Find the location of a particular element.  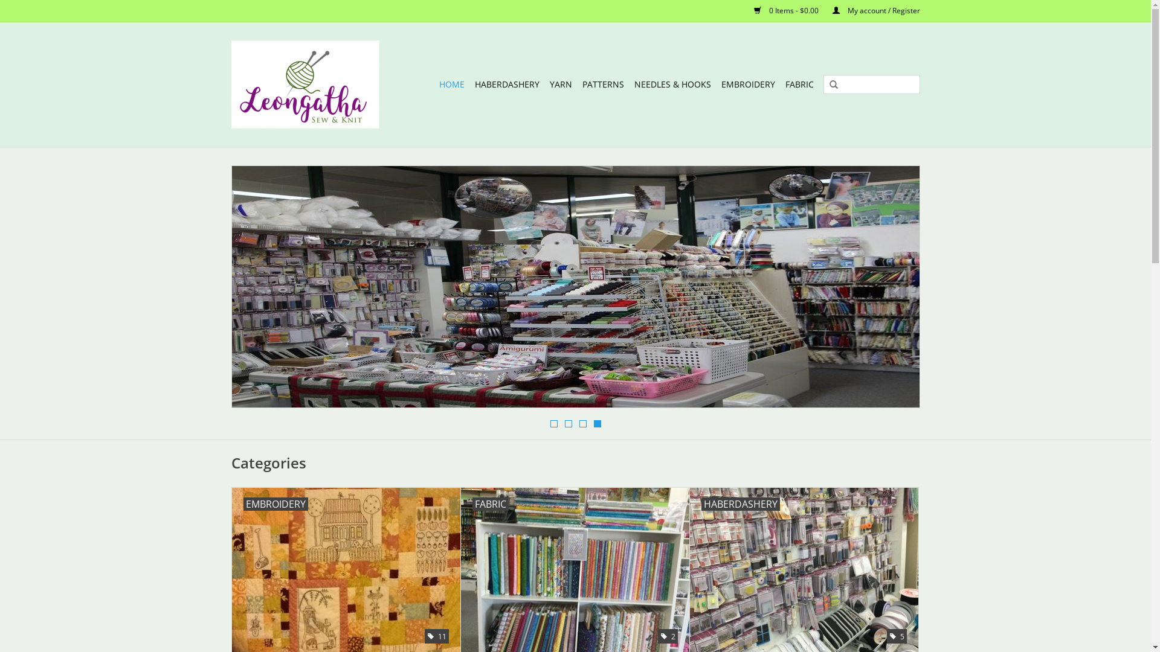

3 is located at coordinates (582, 424).